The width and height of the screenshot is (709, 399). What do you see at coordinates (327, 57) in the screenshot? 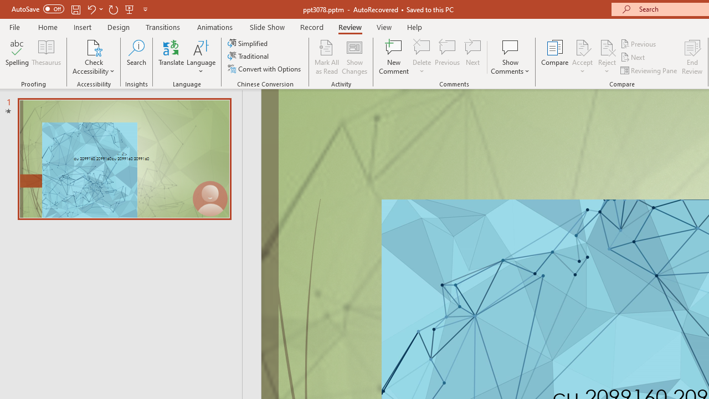
I see `Mark All as Read` at bounding box center [327, 57].